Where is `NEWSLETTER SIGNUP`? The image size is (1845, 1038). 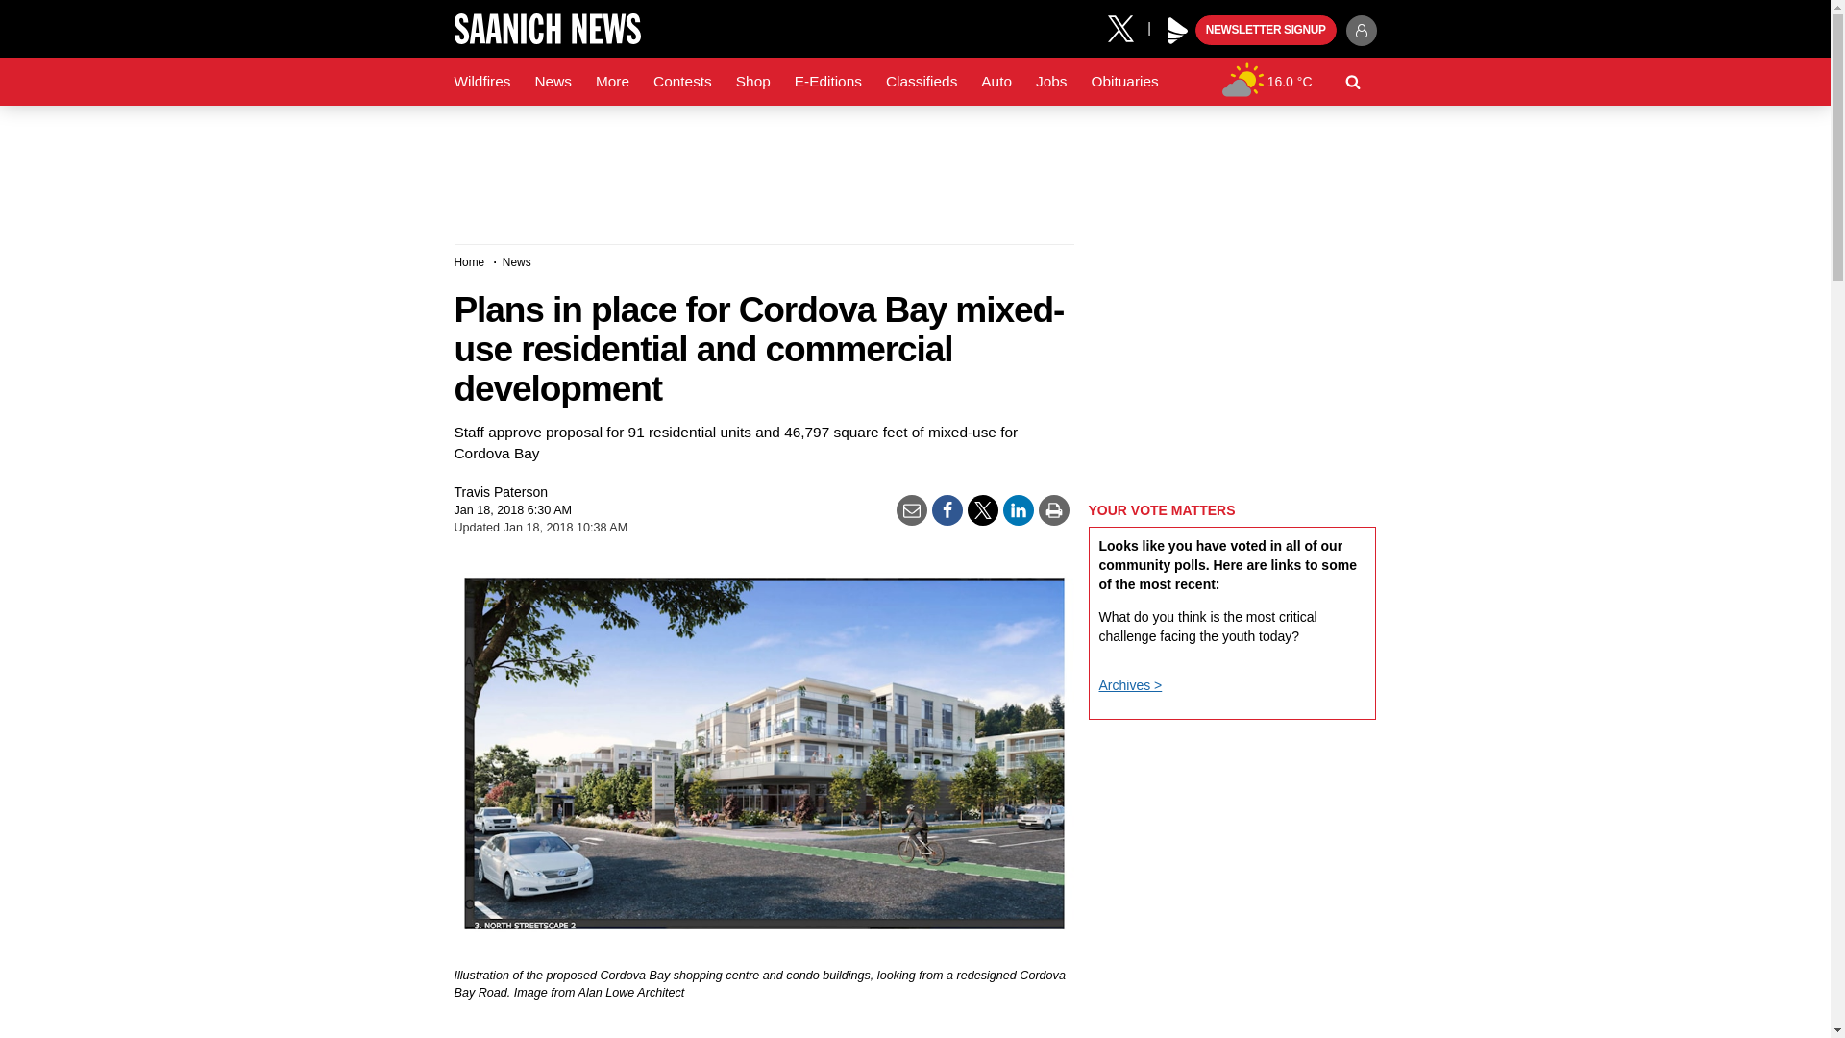 NEWSLETTER SIGNUP is located at coordinates (1266, 31).